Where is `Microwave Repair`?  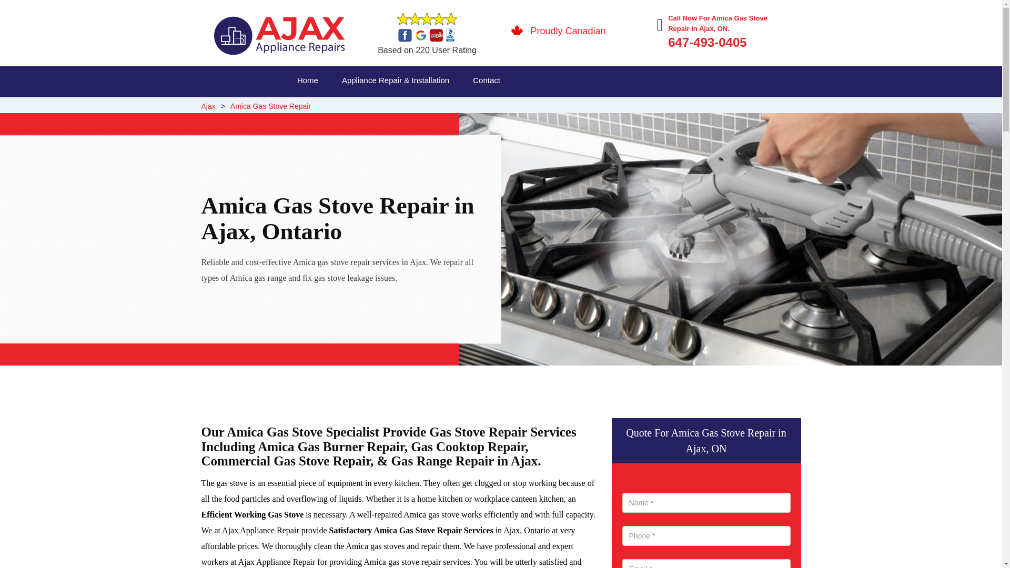 Microwave Repair is located at coordinates (517, 107).